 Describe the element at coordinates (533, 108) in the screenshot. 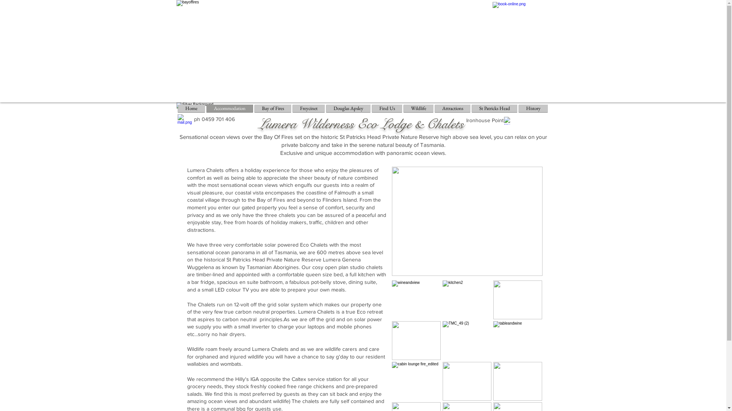

I see `History` at that location.